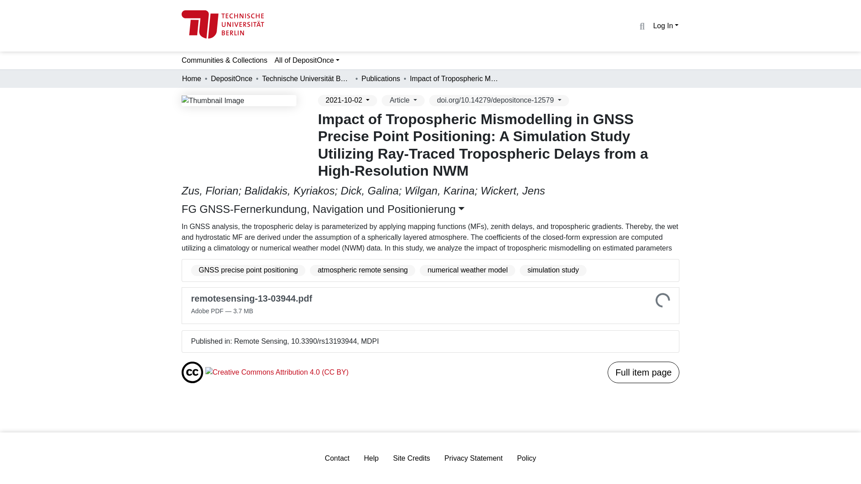  What do you see at coordinates (223, 24) in the screenshot?
I see `TU Berlin` at bounding box center [223, 24].